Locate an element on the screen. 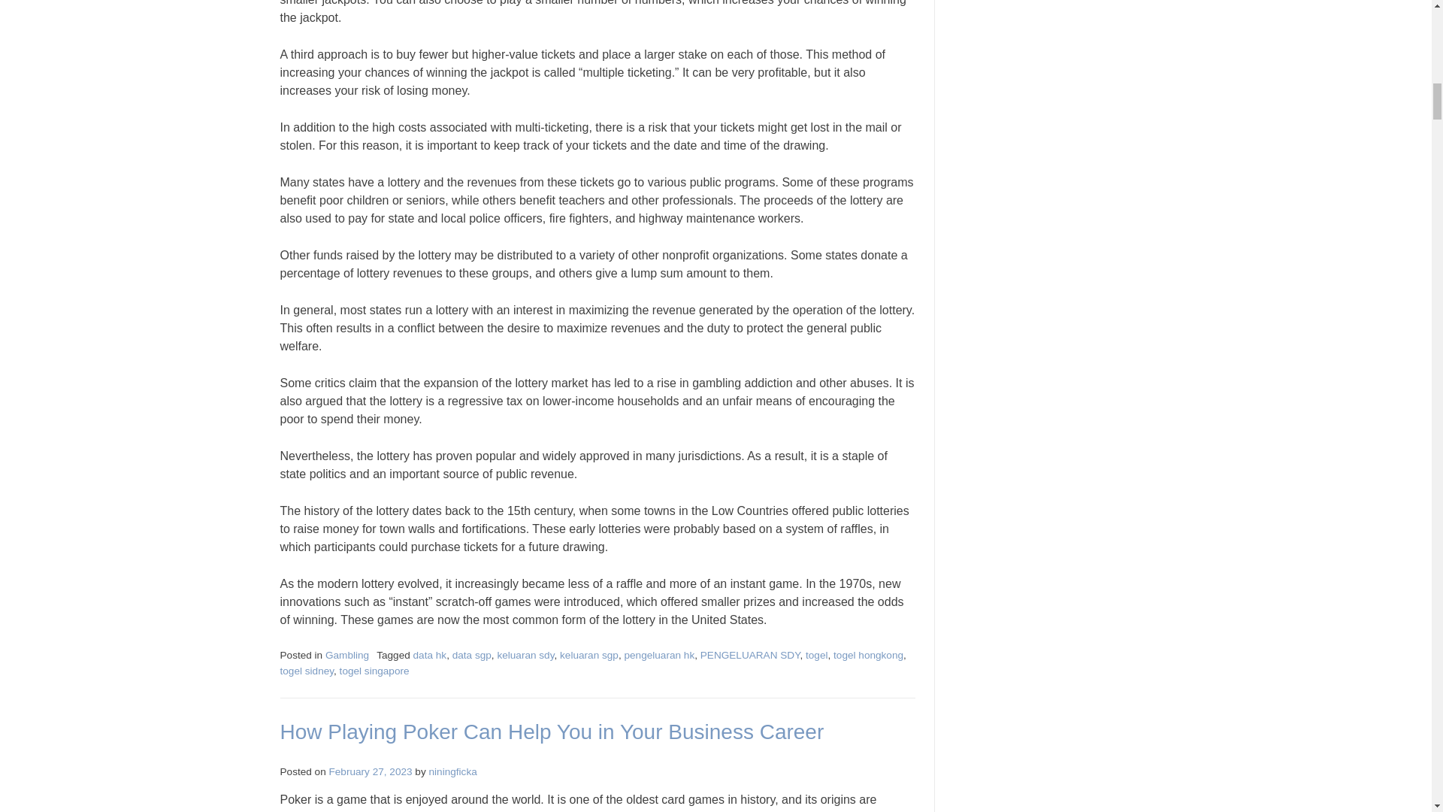 The height and width of the screenshot is (812, 1443). togel singapore is located at coordinates (374, 671).